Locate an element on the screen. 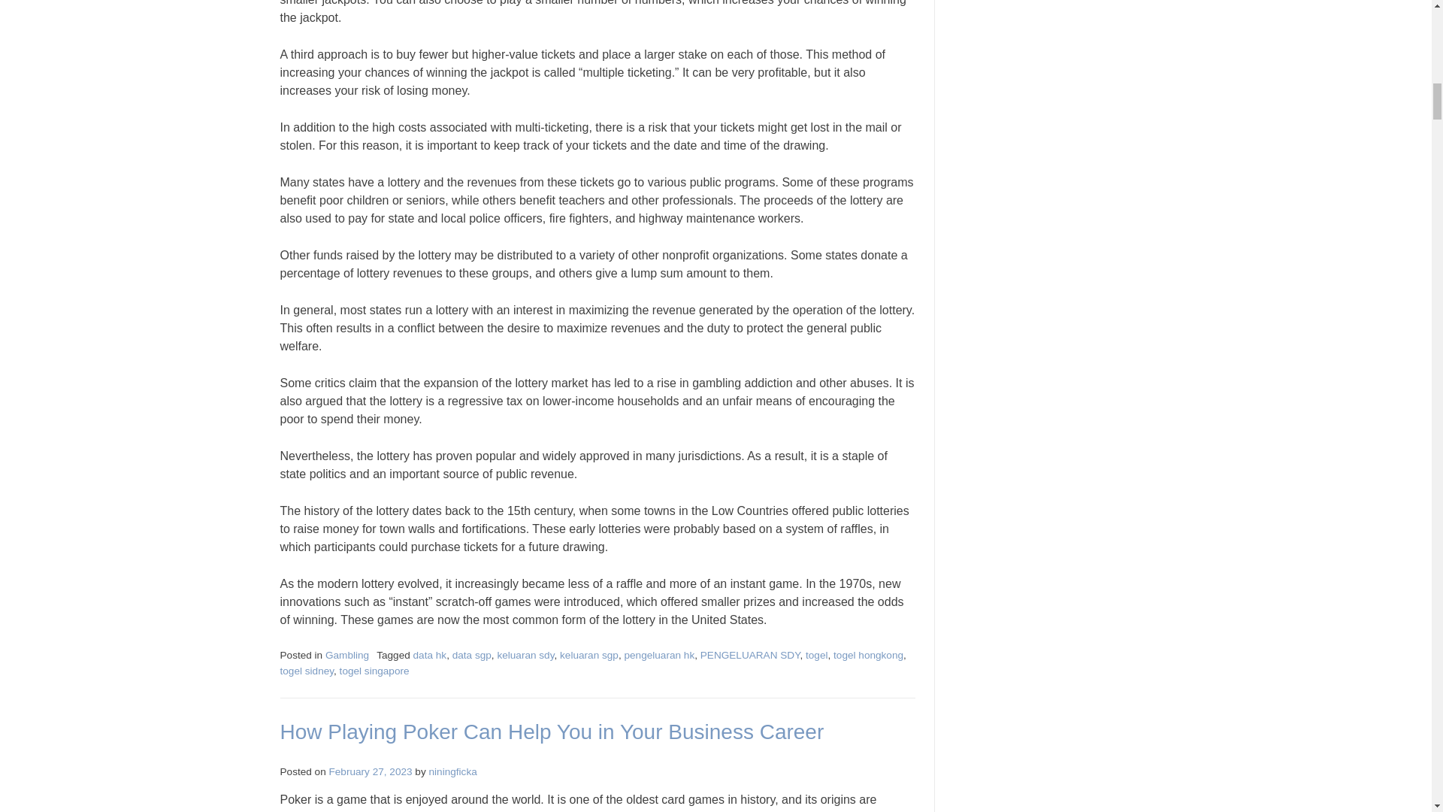 The height and width of the screenshot is (812, 1443). togel singapore is located at coordinates (374, 671).